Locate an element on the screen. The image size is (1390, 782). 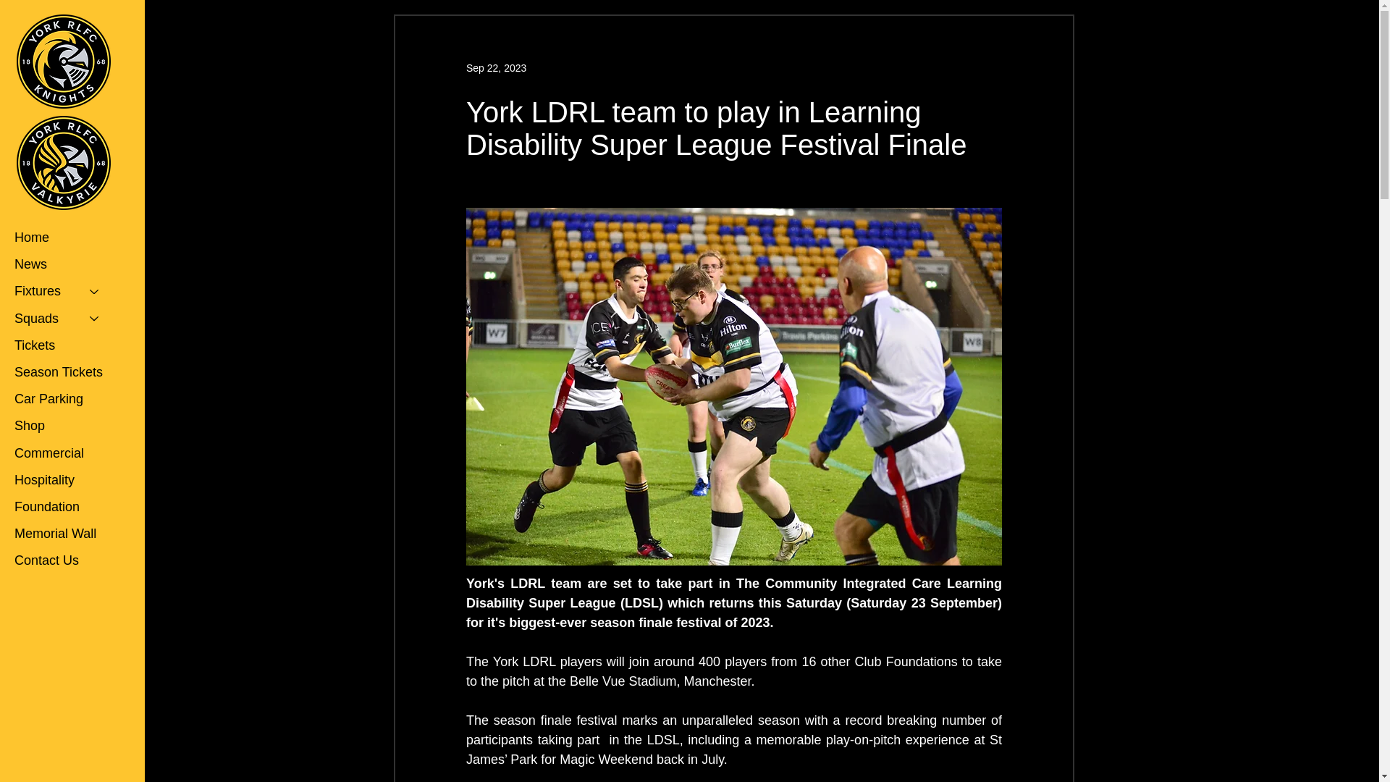
Commercial is located at coordinates (63, 453).